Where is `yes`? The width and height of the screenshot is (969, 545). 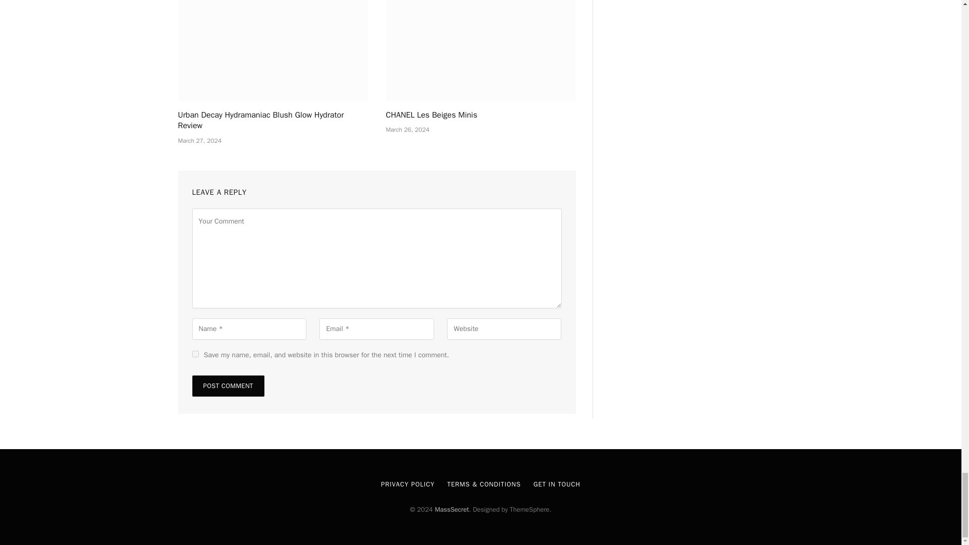 yes is located at coordinates (195, 354).